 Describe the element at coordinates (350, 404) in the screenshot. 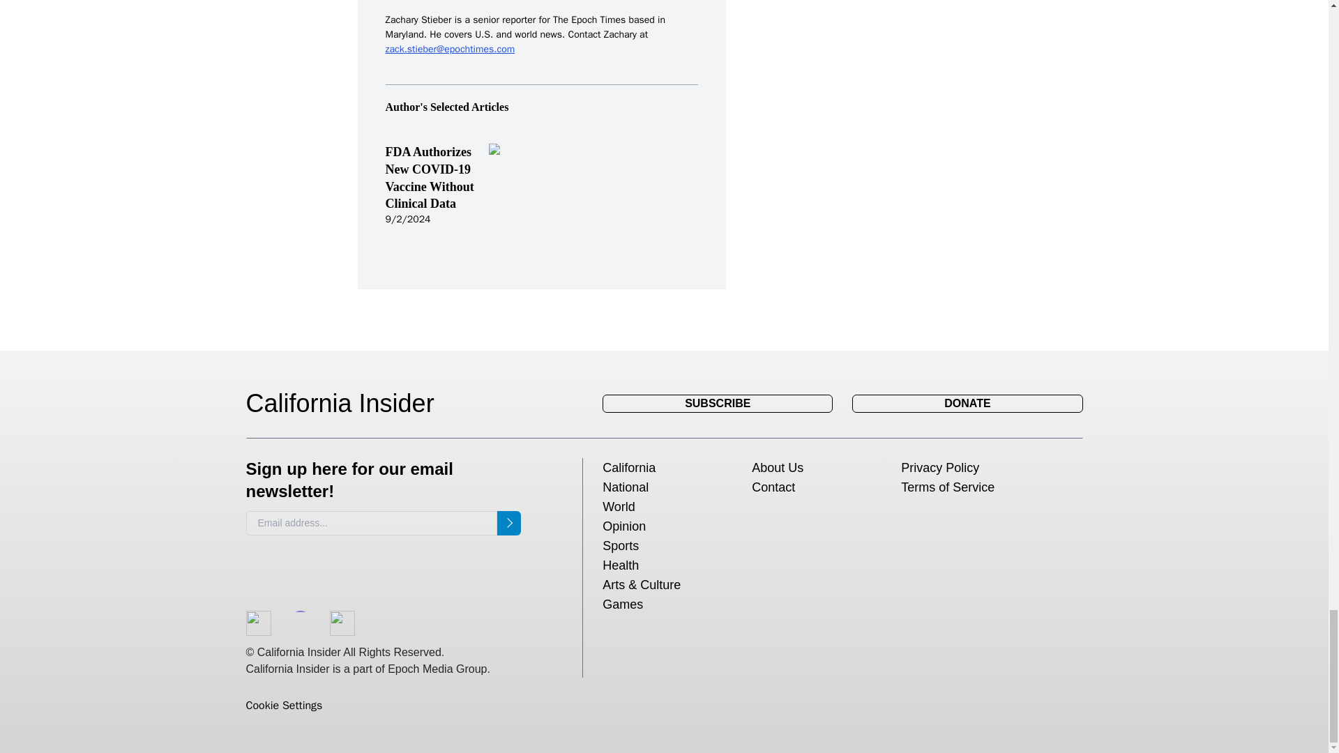

I see `California Insider` at that location.